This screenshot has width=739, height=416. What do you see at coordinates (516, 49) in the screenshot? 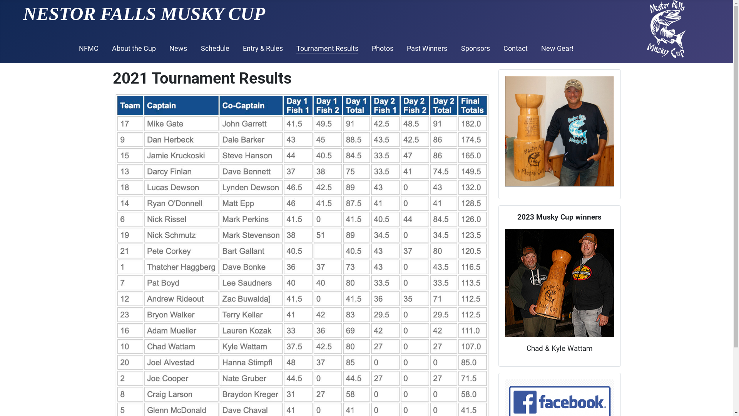
I see `Contact` at bounding box center [516, 49].